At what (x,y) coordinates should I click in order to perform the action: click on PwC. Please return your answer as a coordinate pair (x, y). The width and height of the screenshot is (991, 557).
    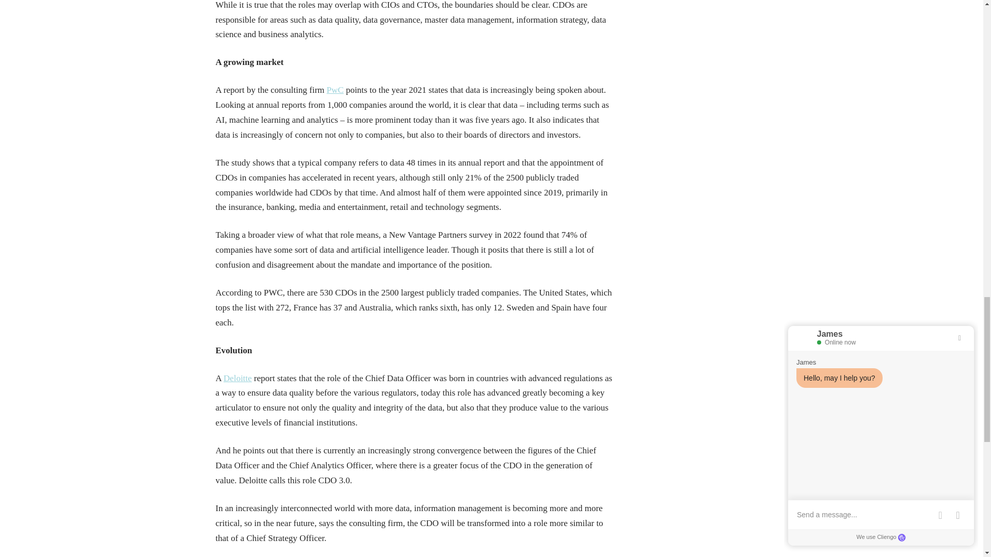
    Looking at the image, I should click on (335, 90).